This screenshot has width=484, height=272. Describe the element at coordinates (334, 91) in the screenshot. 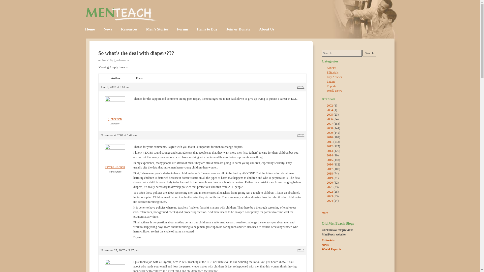

I see `World News` at that location.